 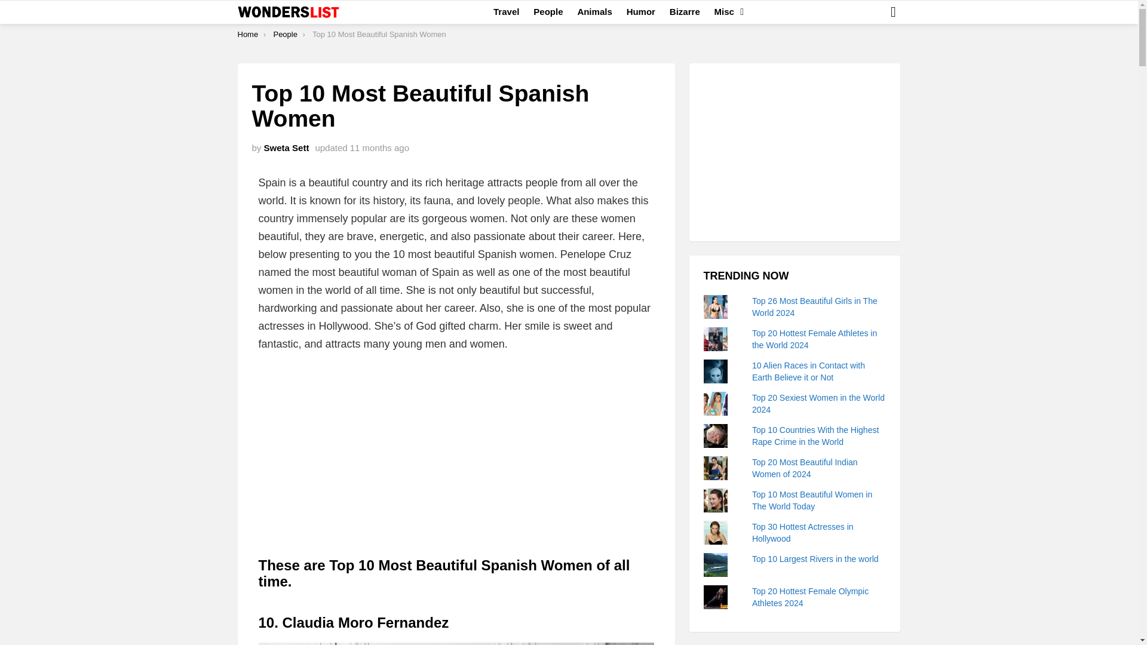 I want to click on Humor, so click(x=640, y=12).